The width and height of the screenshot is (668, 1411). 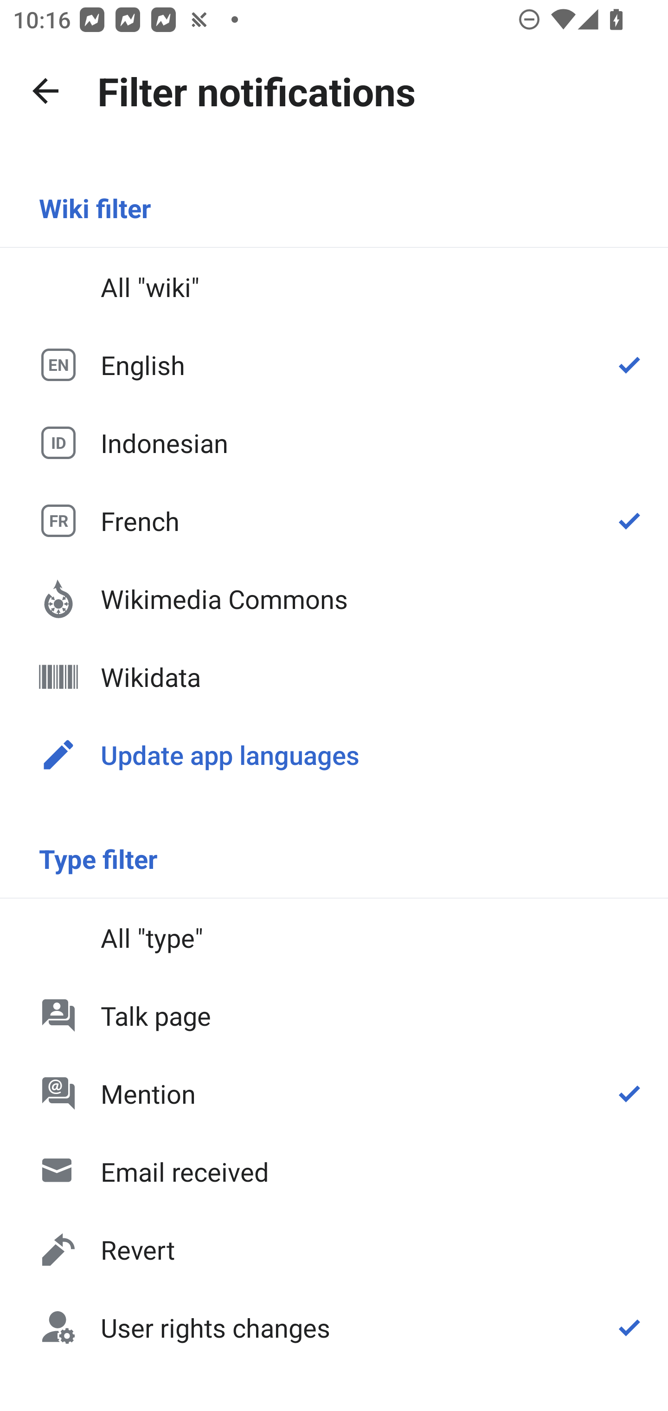 I want to click on Revert, so click(x=334, y=1249).